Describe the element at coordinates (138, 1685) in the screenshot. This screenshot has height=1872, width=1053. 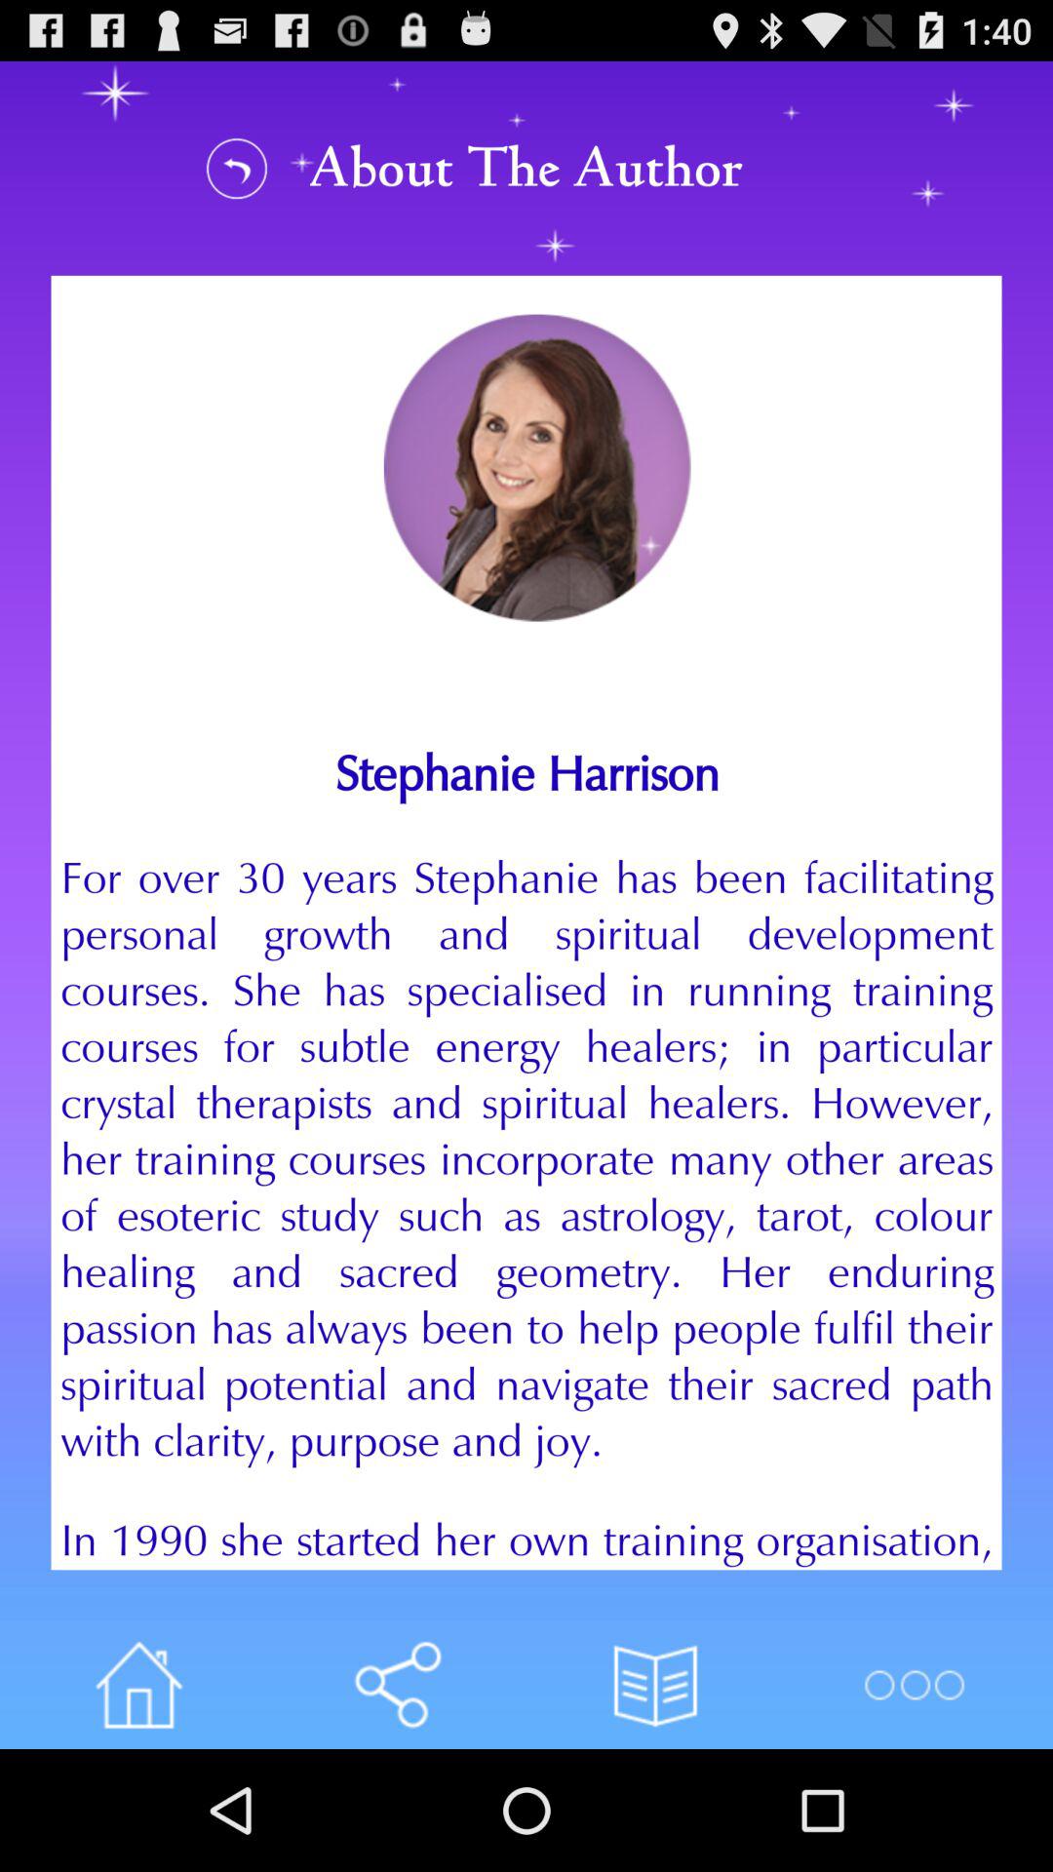
I see `home button` at that location.